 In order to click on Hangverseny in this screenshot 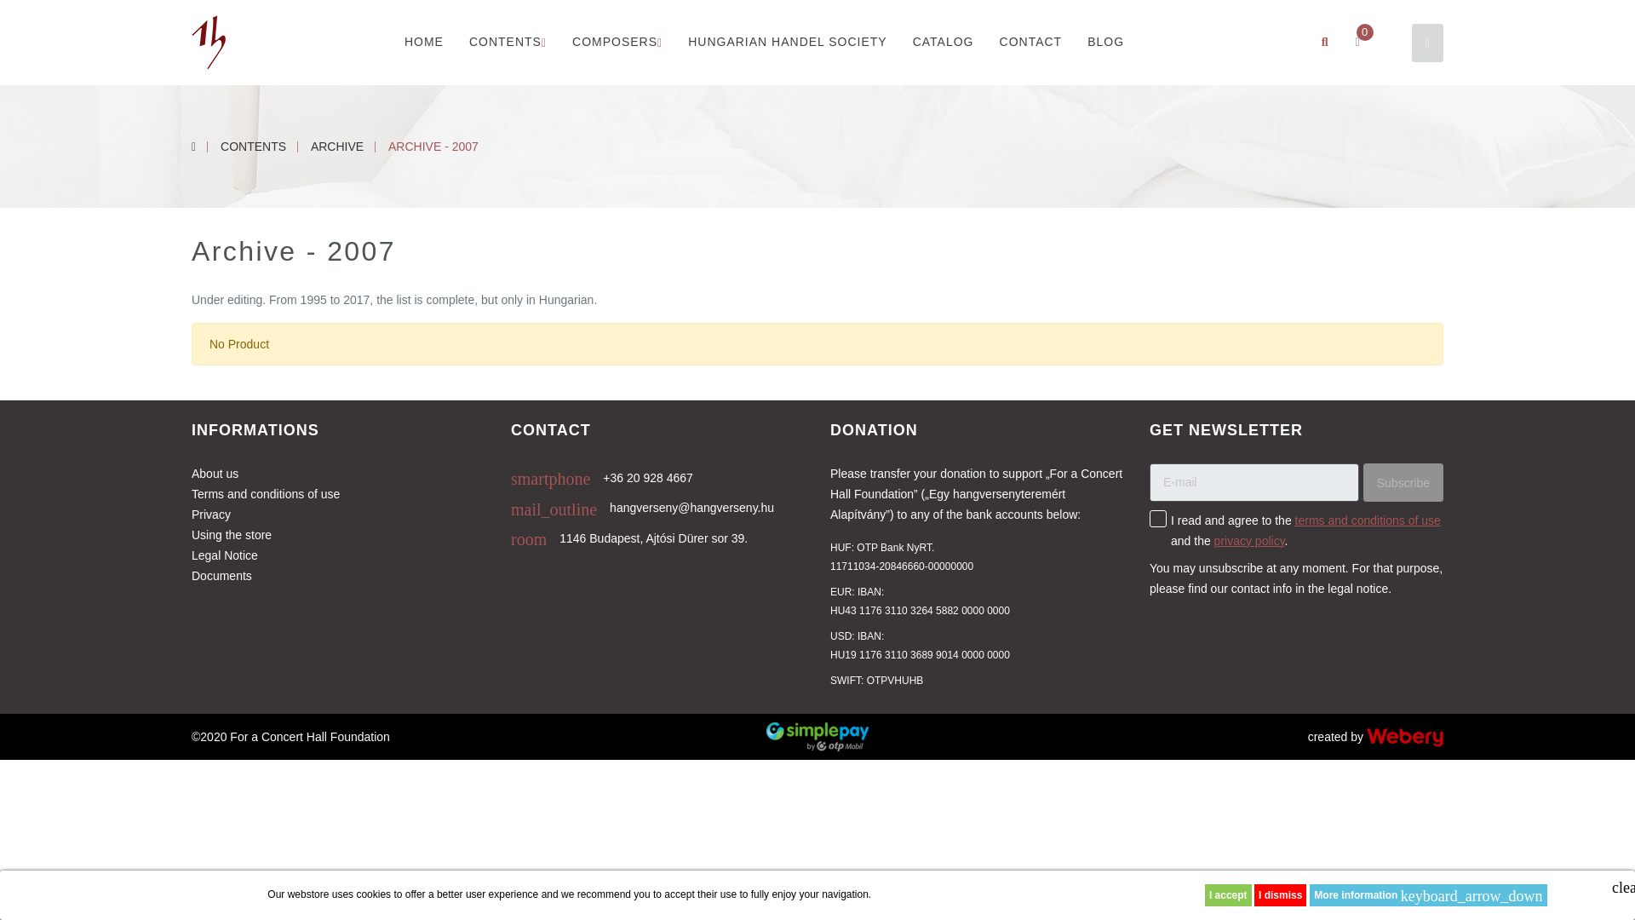, I will do `click(208, 42)`.